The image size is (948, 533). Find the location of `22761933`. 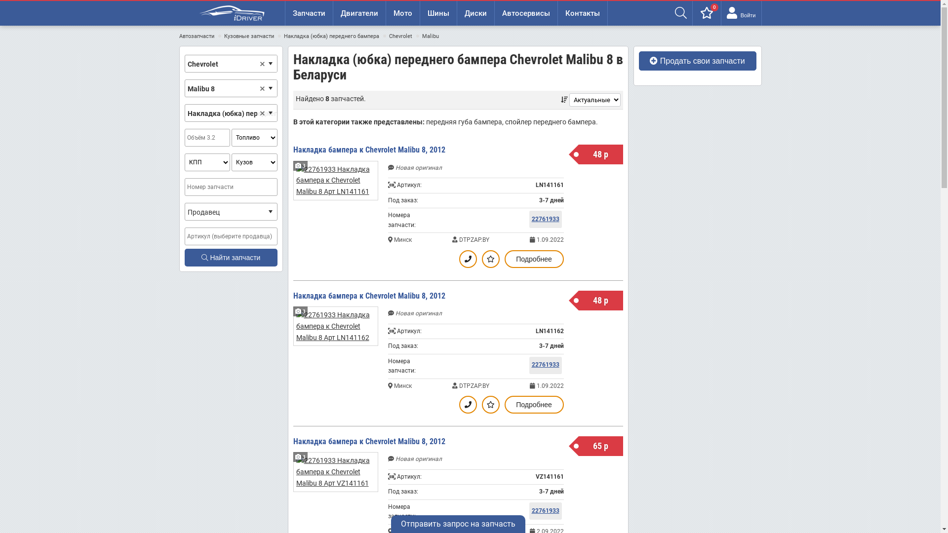

22761933 is located at coordinates (546, 365).